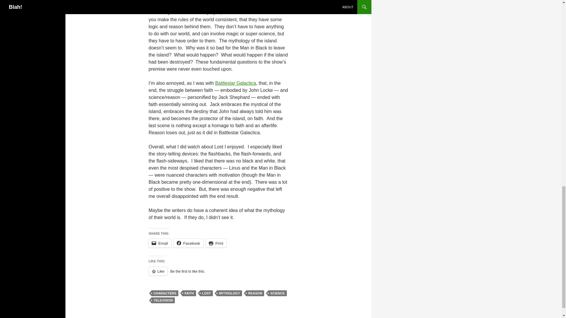  What do you see at coordinates (188, 243) in the screenshot?
I see `Click to share on Facebook` at bounding box center [188, 243].